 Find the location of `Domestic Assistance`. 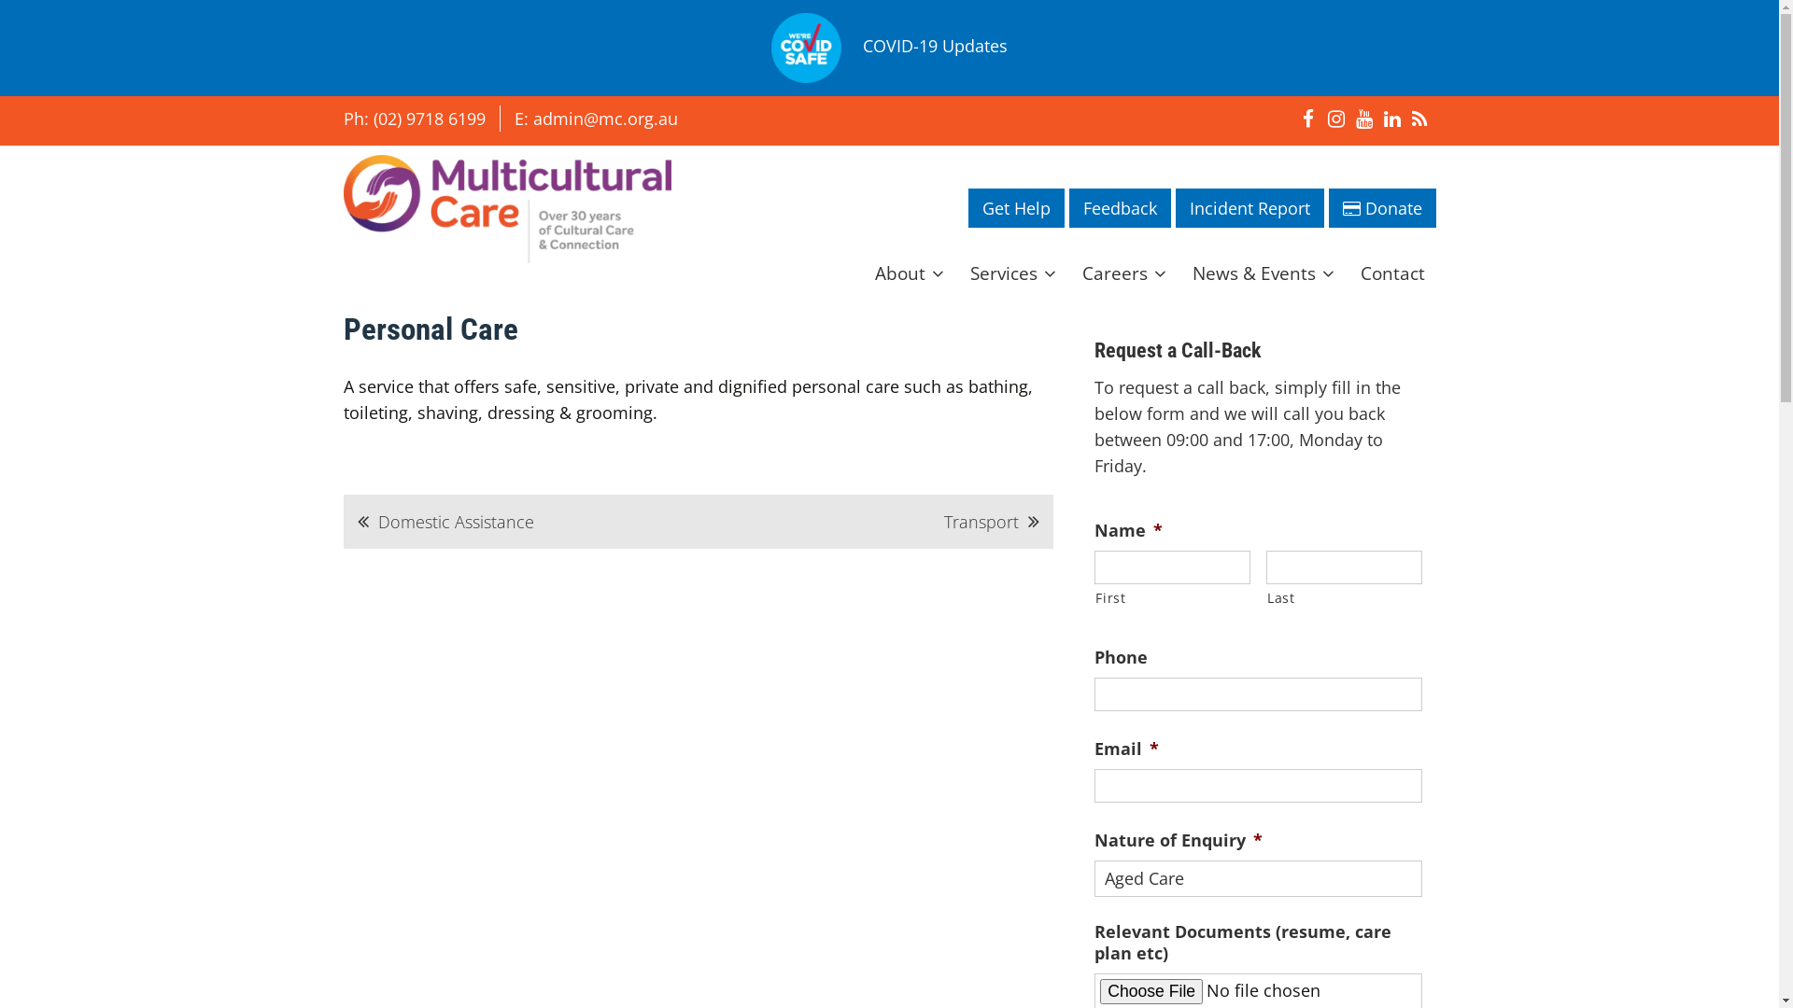

Domestic Assistance is located at coordinates (445, 522).